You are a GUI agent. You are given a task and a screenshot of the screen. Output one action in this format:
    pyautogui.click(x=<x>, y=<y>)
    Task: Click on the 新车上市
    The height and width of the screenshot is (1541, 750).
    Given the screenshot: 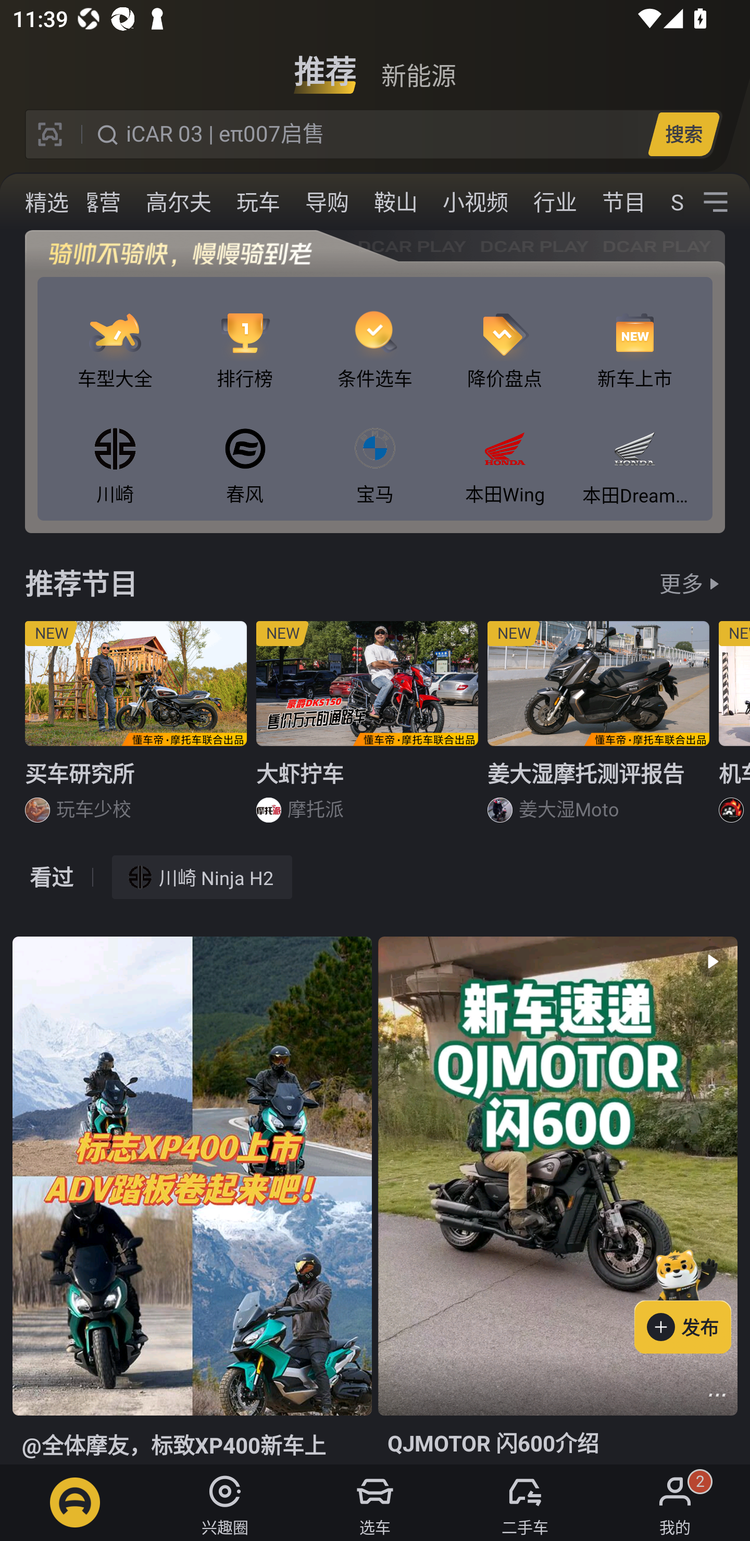 What is the action you would take?
    pyautogui.click(x=634, y=335)
    